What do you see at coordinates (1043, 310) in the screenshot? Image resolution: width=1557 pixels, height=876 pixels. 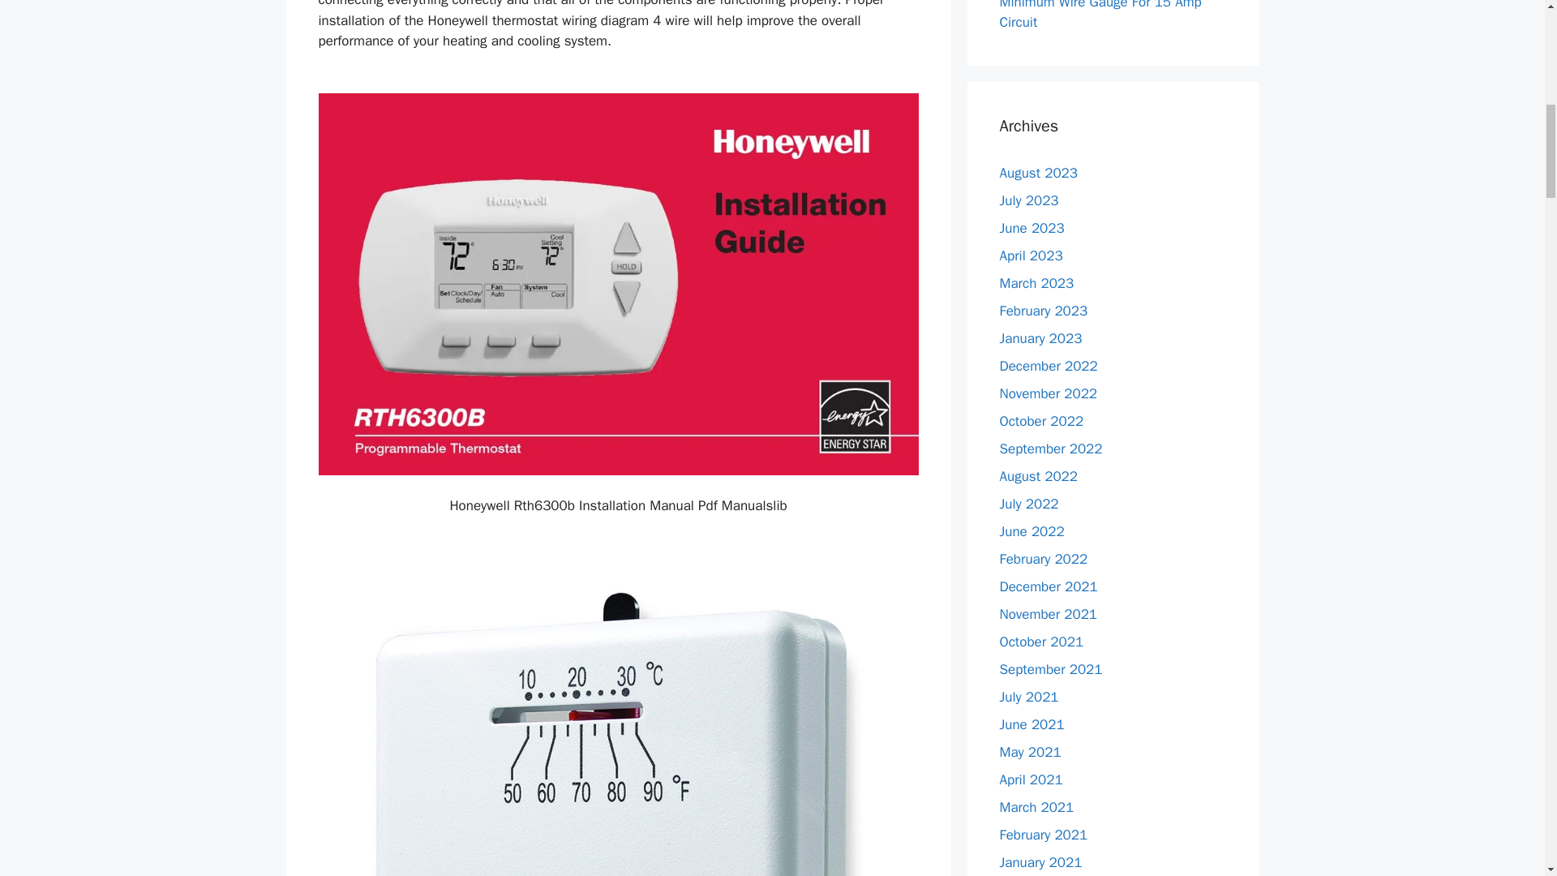 I see `February 2023` at bounding box center [1043, 310].